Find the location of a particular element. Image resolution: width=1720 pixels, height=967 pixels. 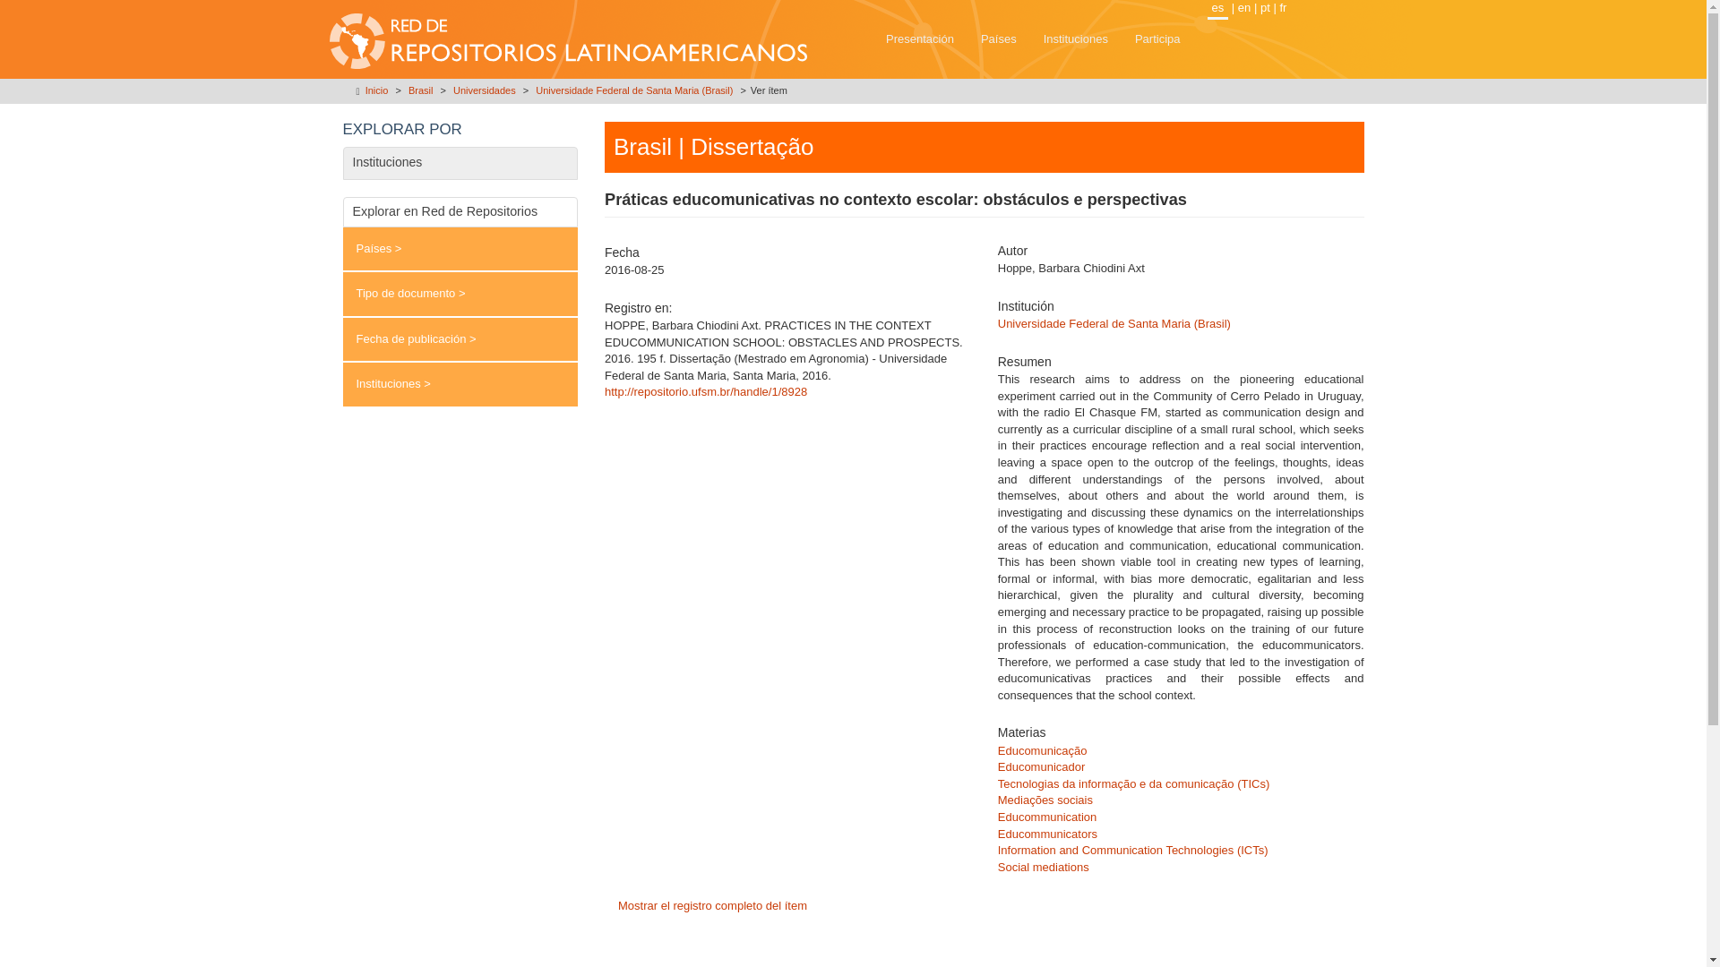

Brasil is located at coordinates (421, 90).